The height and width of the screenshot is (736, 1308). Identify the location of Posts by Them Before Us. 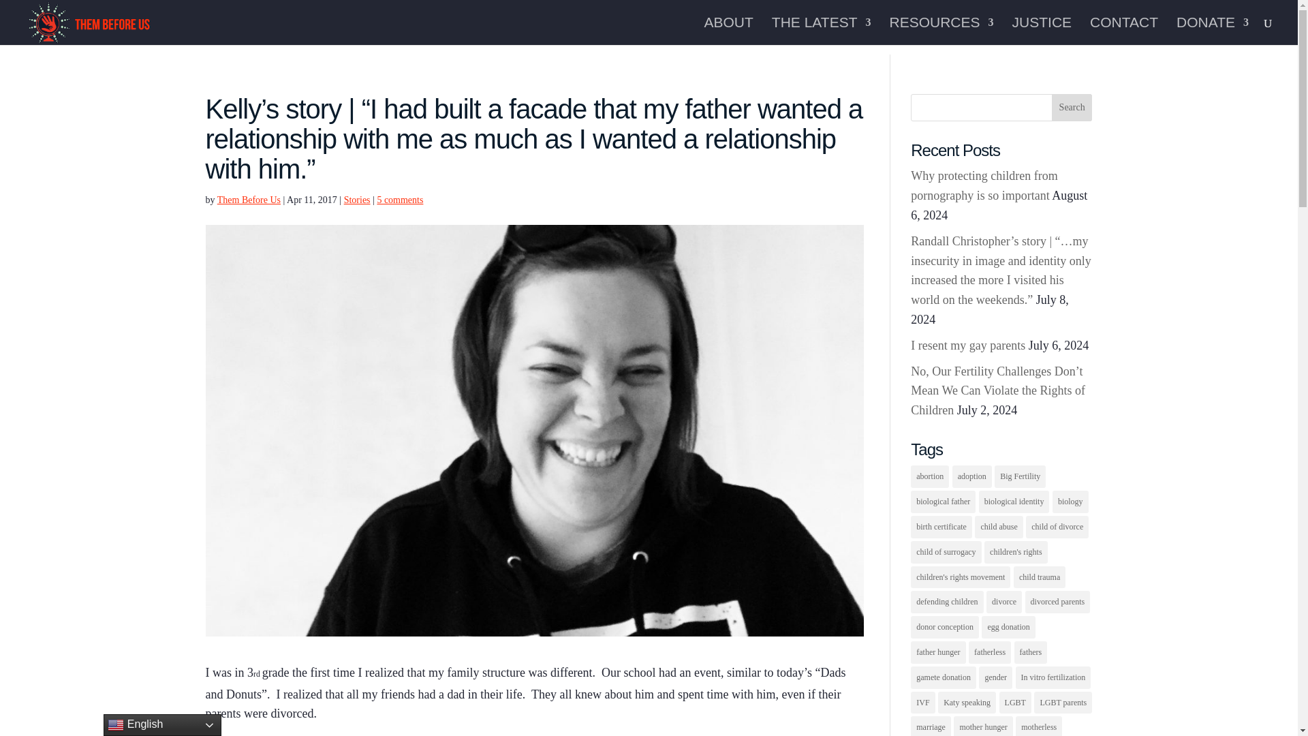
(249, 200).